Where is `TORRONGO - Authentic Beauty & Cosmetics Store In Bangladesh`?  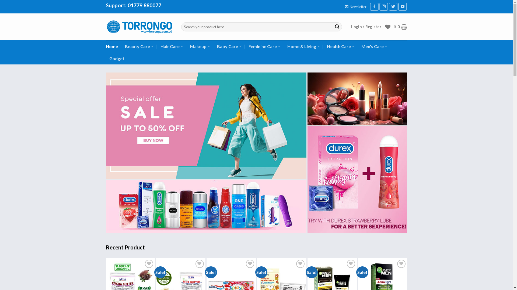
TORRONGO - Authentic Beauty & Cosmetics Store In Bangladesh is located at coordinates (139, 27).